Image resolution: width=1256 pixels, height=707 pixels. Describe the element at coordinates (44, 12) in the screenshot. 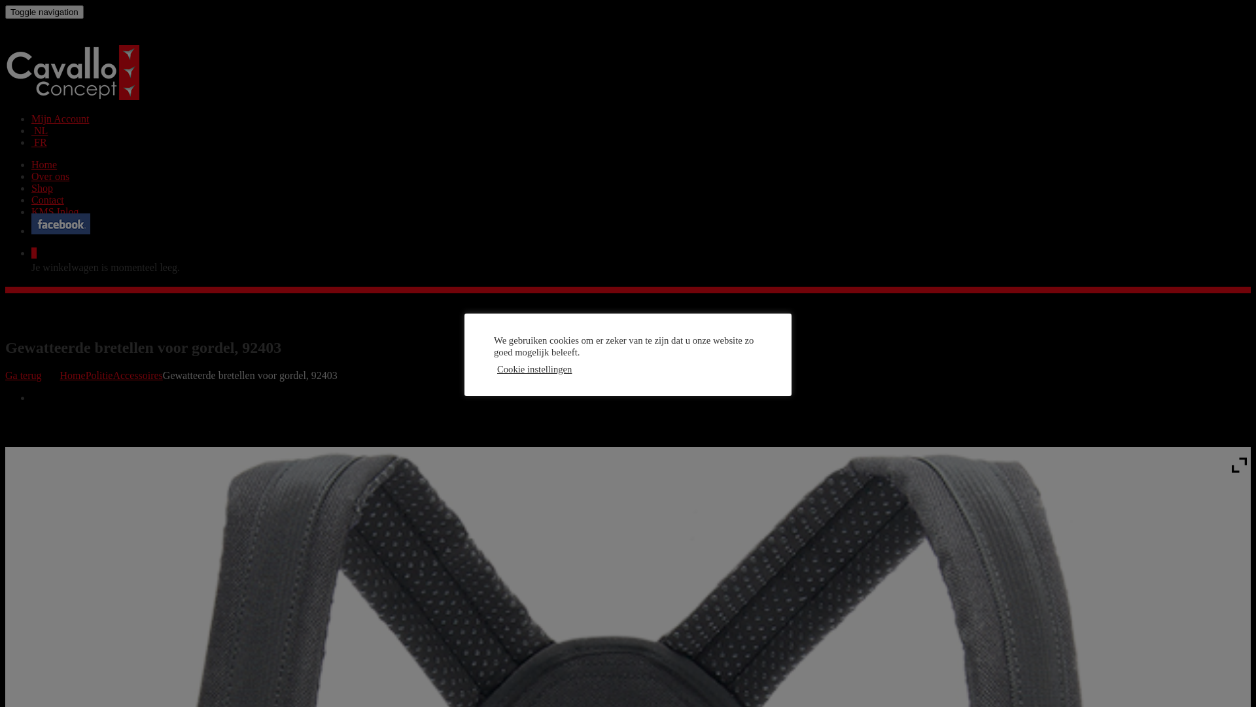

I see `Toggle navigation` at that location.